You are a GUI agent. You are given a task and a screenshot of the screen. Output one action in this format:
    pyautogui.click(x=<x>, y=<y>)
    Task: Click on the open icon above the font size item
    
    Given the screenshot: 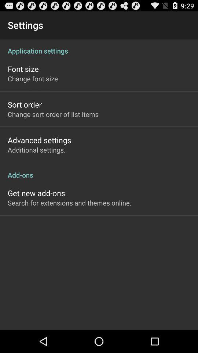 What is the action you would take?
    pyautogui.click(x=99, y=47)
    